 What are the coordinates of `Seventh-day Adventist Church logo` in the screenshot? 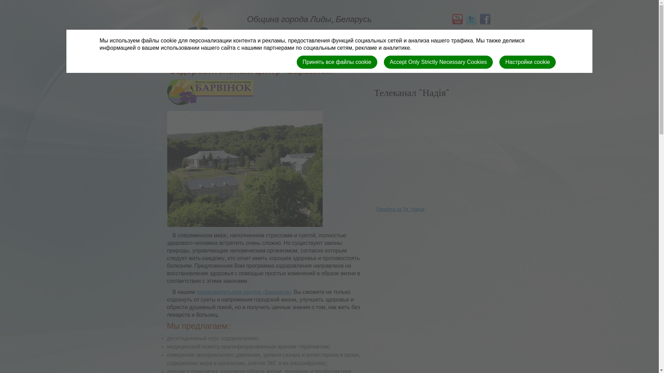 It's located at (197, 41).